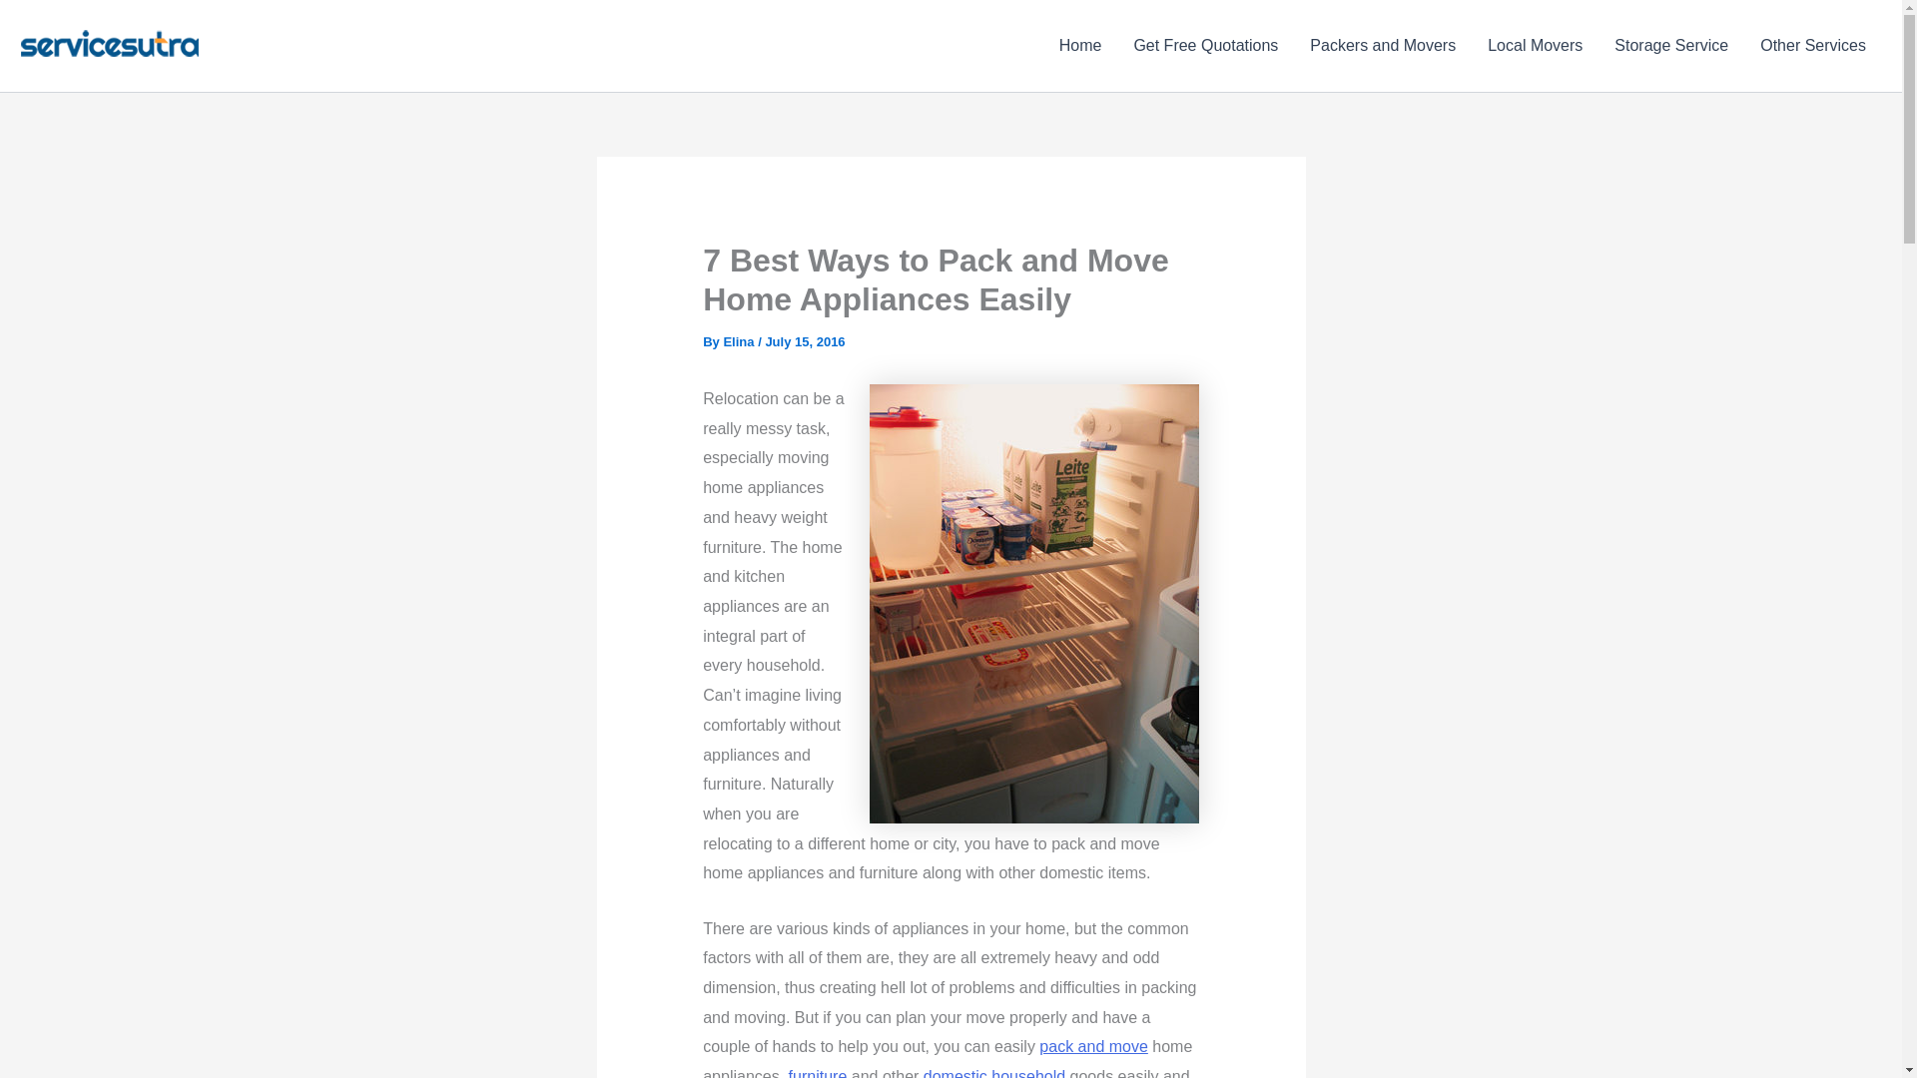 This screenshot has width=1917, height=1078. What do you see at coordinates (994, 1073) in the screenshot?
I see `domestic household` at bounding box center [994, 1073].